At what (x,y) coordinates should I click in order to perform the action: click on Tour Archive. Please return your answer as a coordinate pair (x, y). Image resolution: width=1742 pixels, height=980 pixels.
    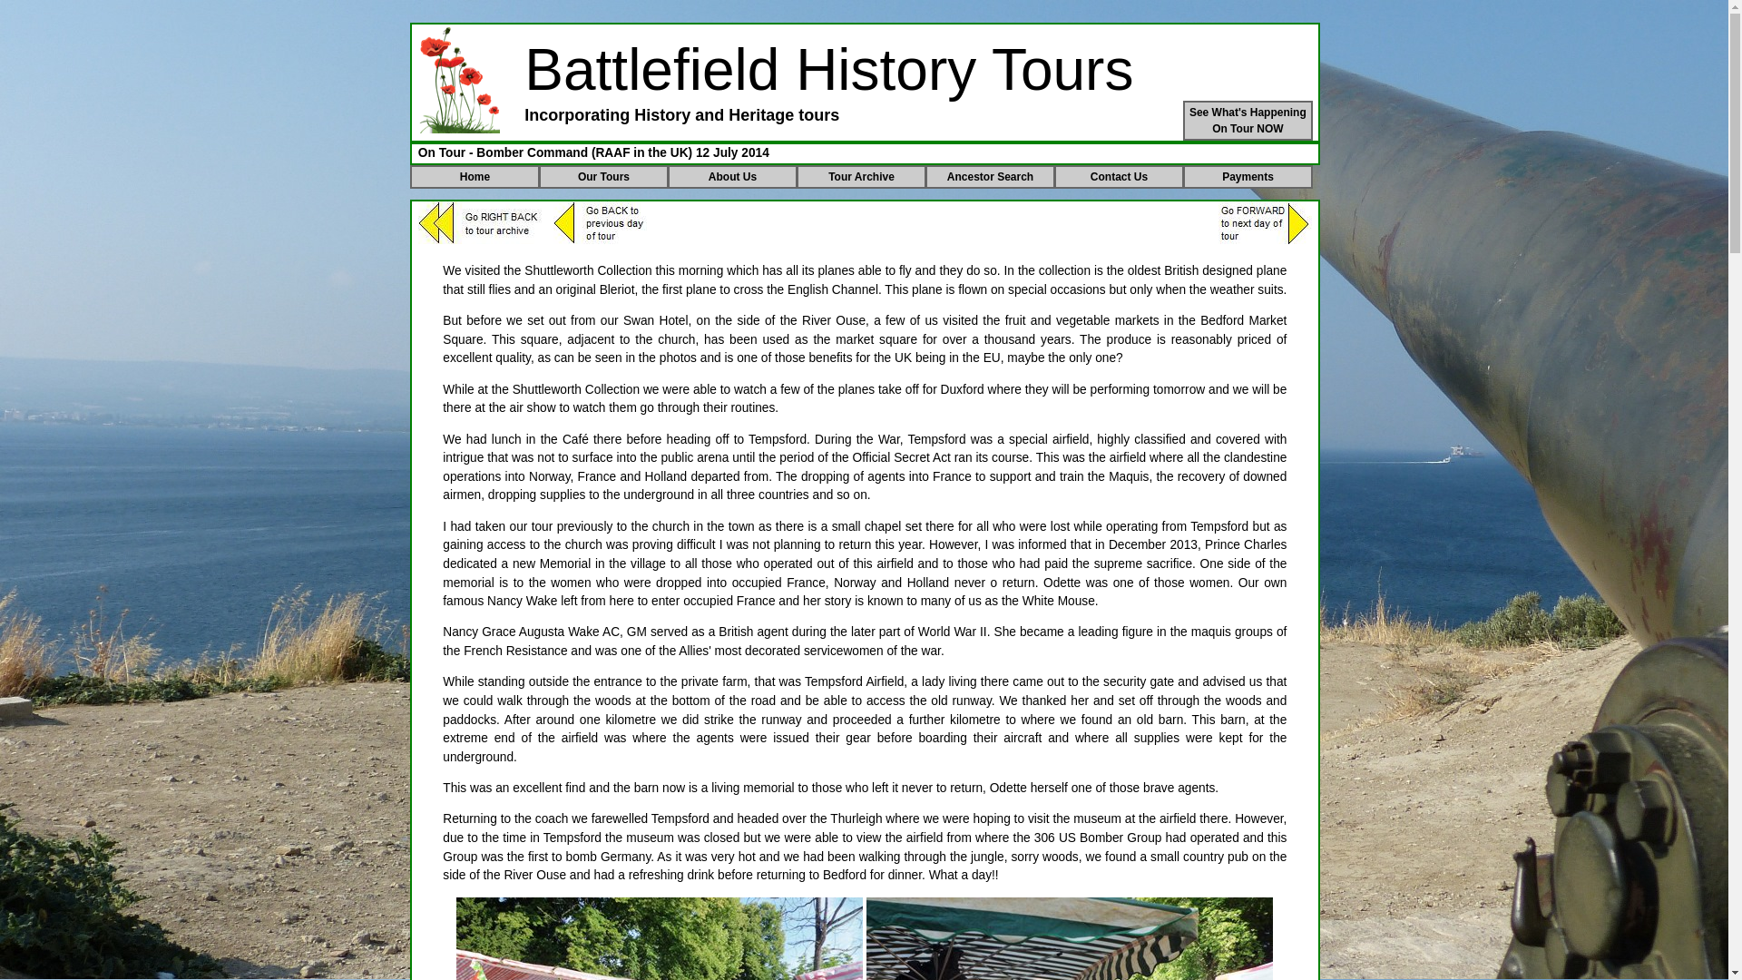
    Looking at the image, I should click on (603, 177).